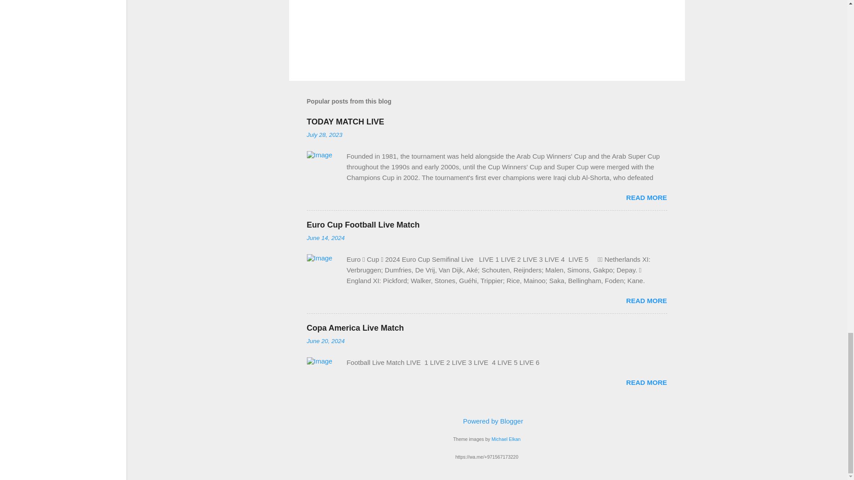 The width and height of the screenshot is (854, 480). What do you see at coordinates (506, 439) in the screenshot?
I see `Michael Elkan` at bounding box center [506, 439].